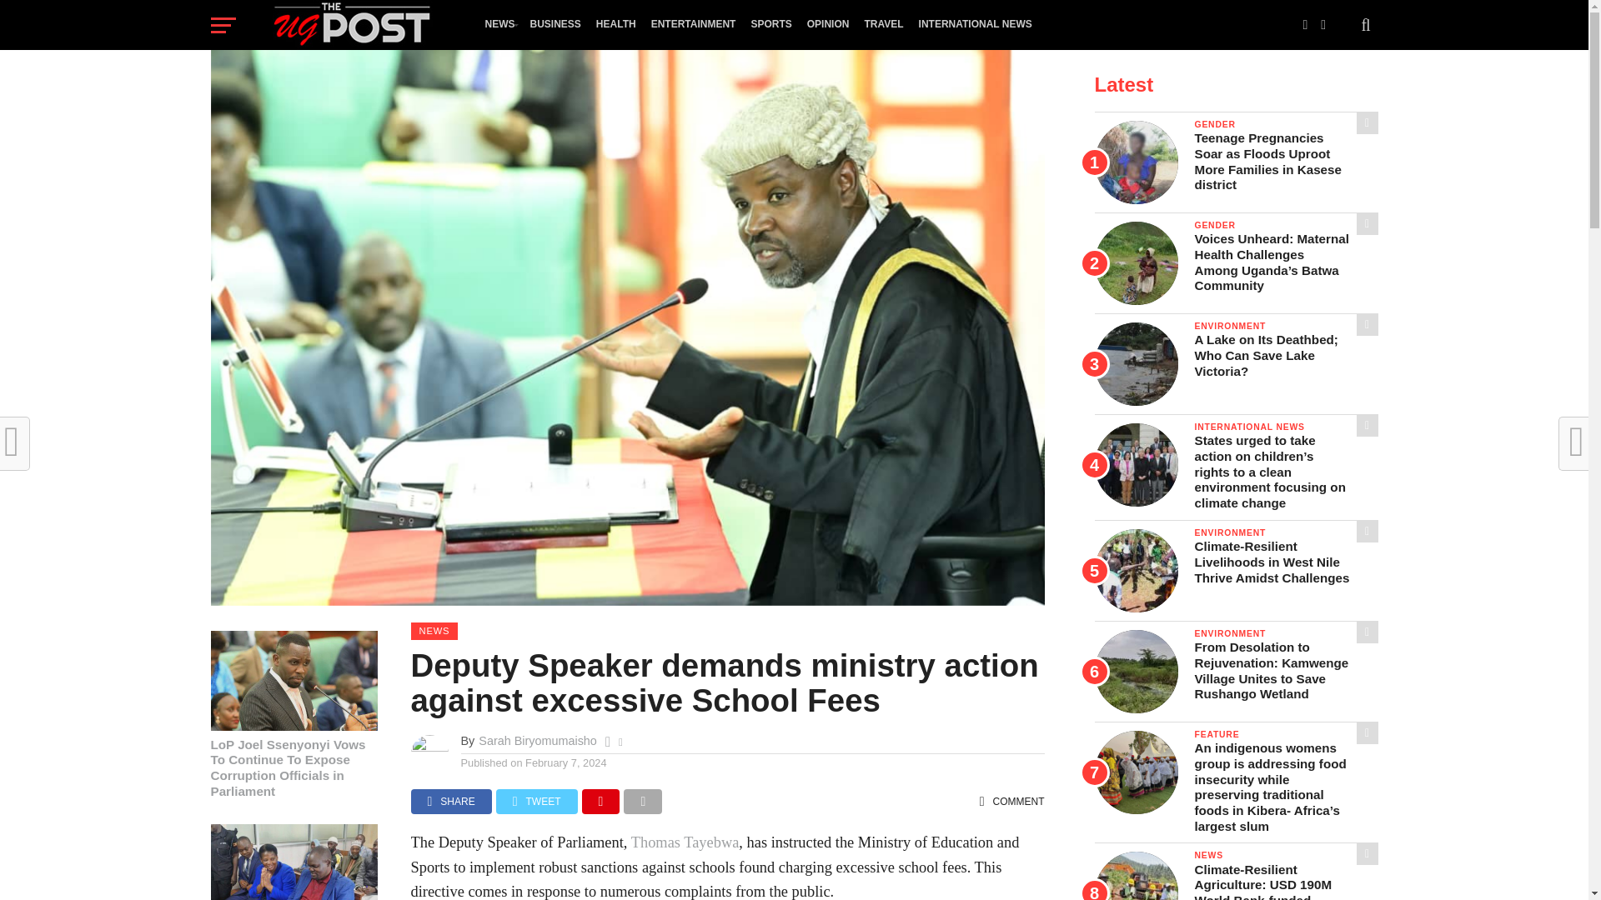 The image size is (1601, 900). What do you see at coordinates (884, 24) in the screenshot?
I see `TRAVEL` at bounding box center [884, 24].